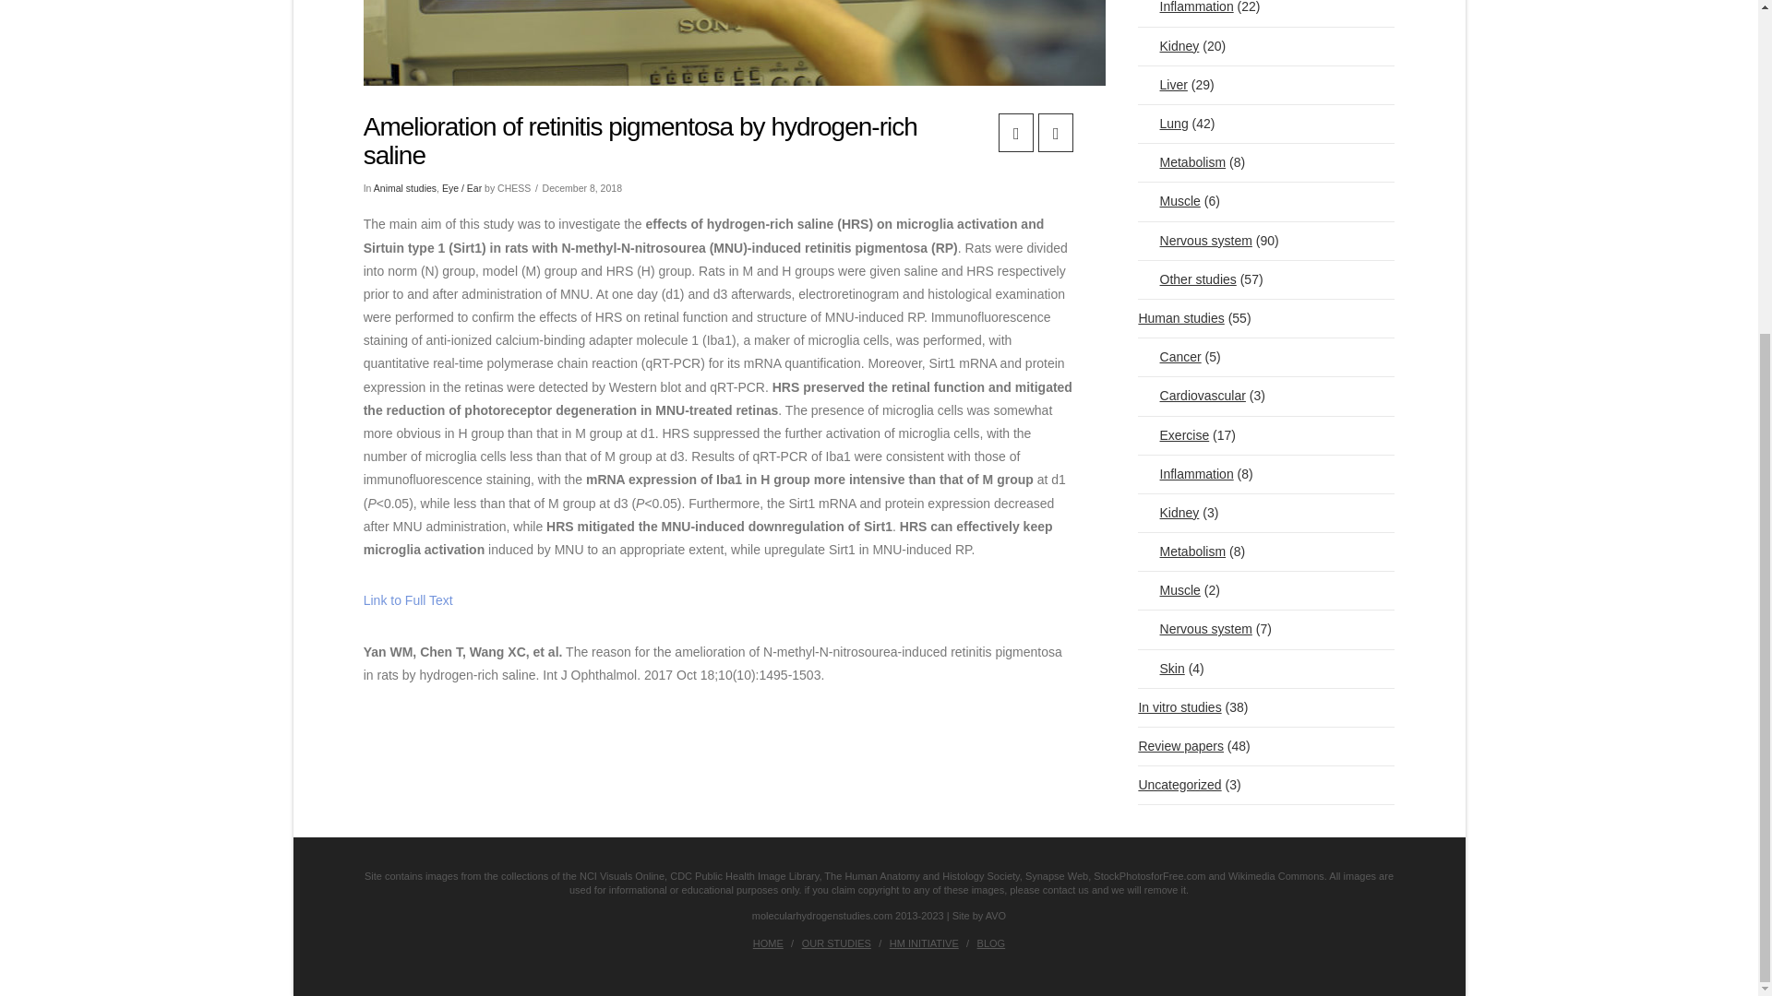 This screenshot has width=1772, height=996. I want to click on Skin, so click(1160, 670).